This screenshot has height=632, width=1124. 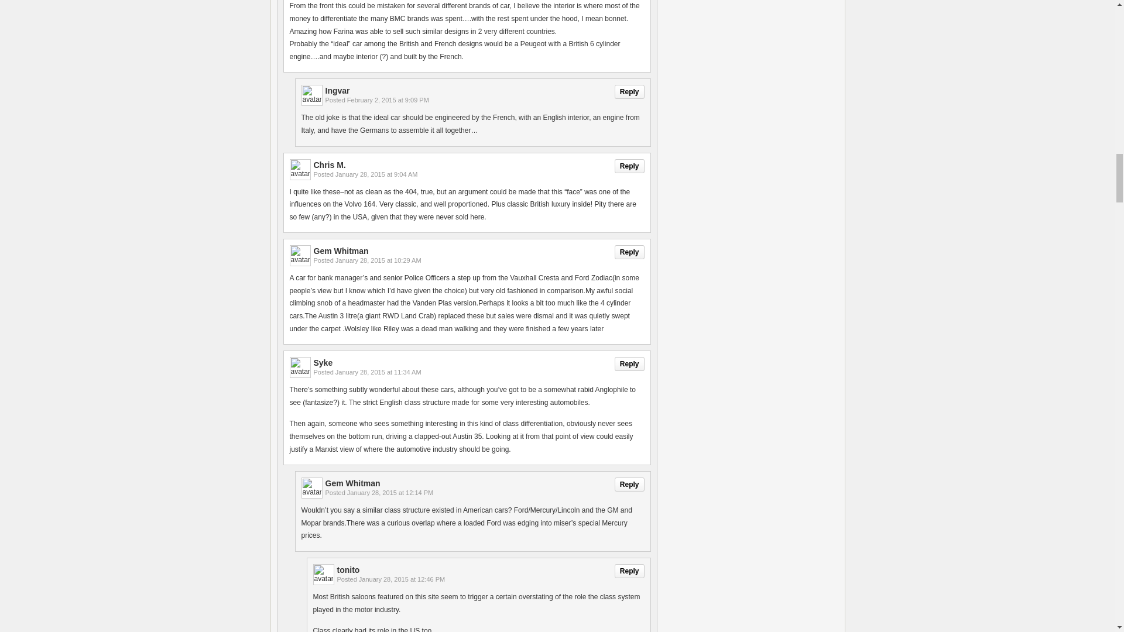 What do you see at coordinates (378, 372) in the screenshot?
I see `2015-01-28T11:34:38-08:00` at bounding box center [378, 372].